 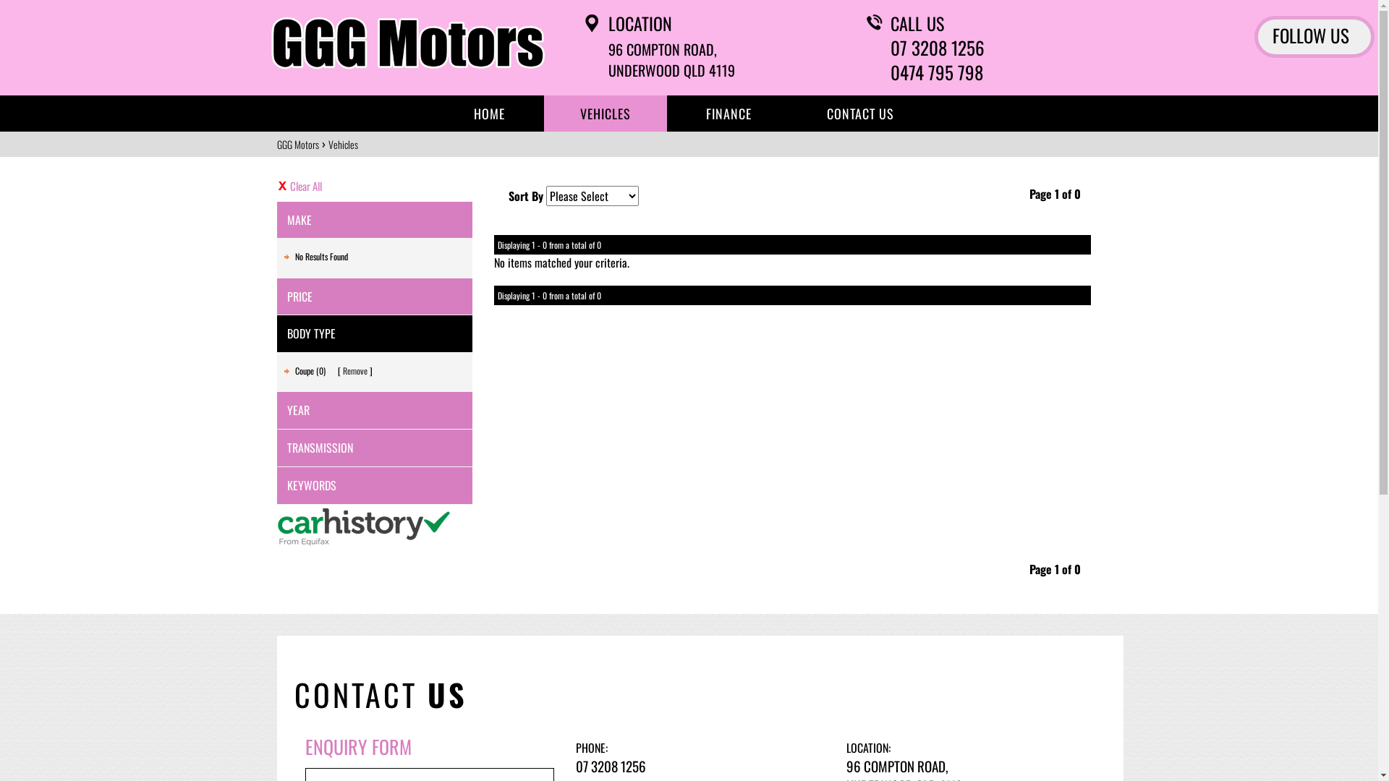 What do you see at coordinates (407, 43) in the screenshot?
I see `GG Motors` at bounding box center [407, 43].